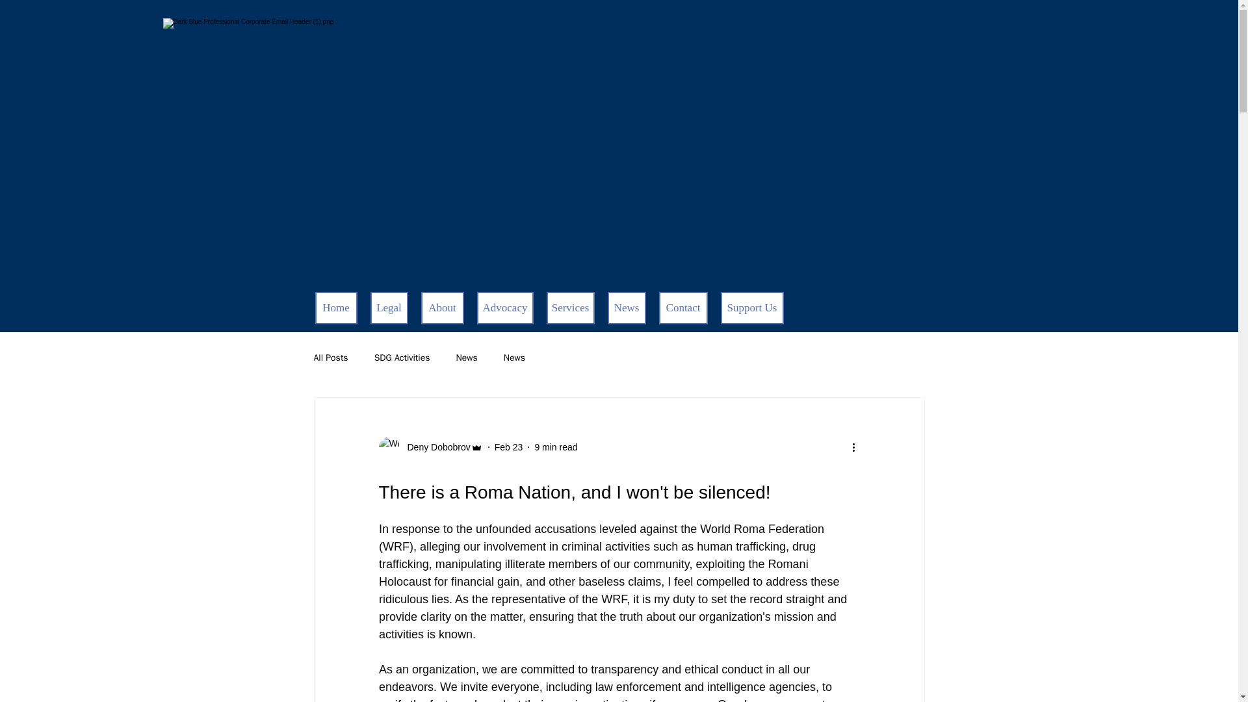  I want to click on Support Us, so click(751, 308).